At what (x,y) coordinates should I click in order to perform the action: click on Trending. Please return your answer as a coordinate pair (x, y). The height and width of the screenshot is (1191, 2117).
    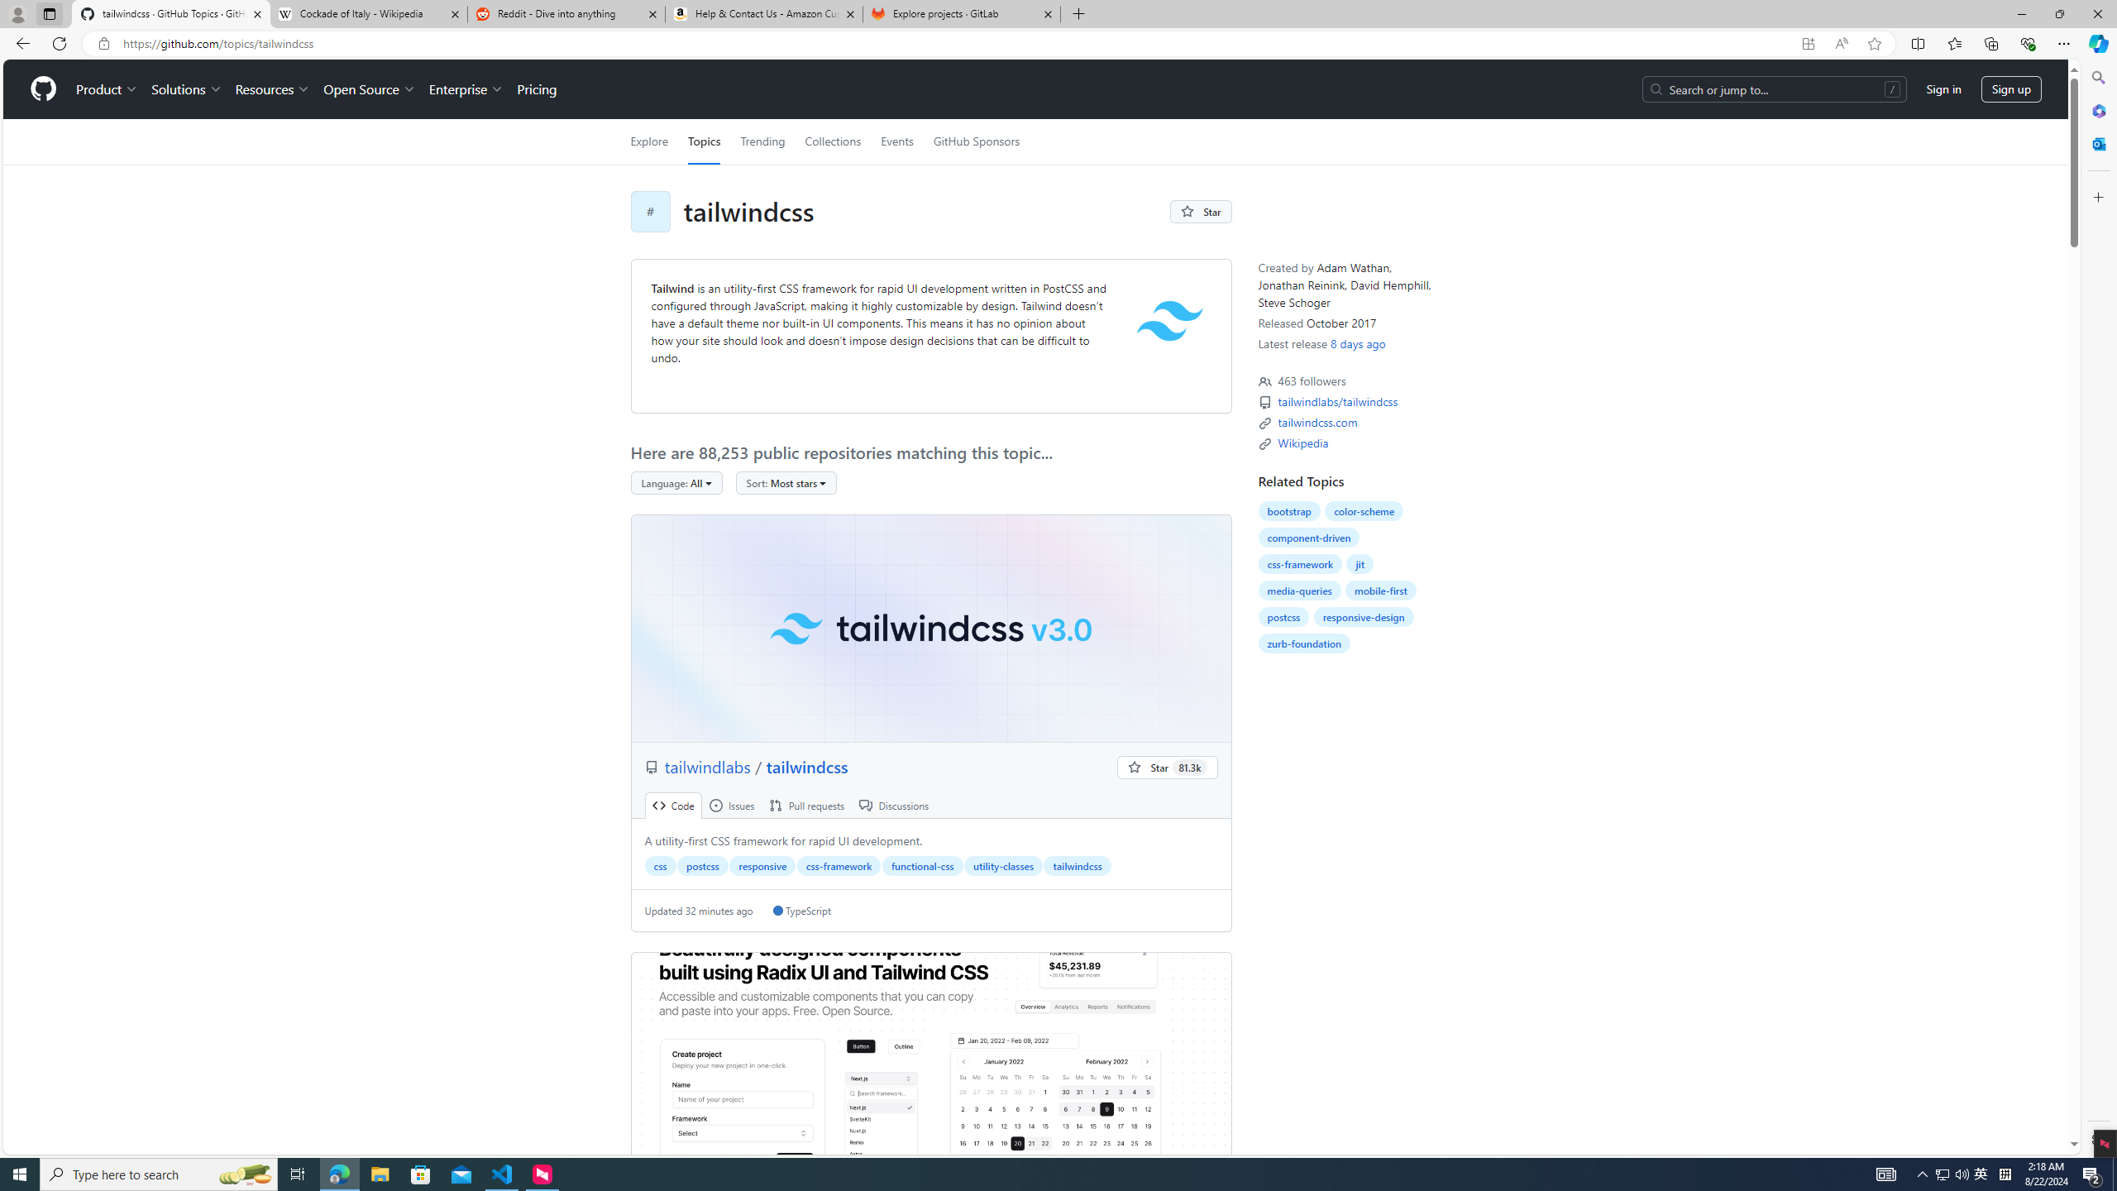
    Looking at the image, I should click on (762, 141).